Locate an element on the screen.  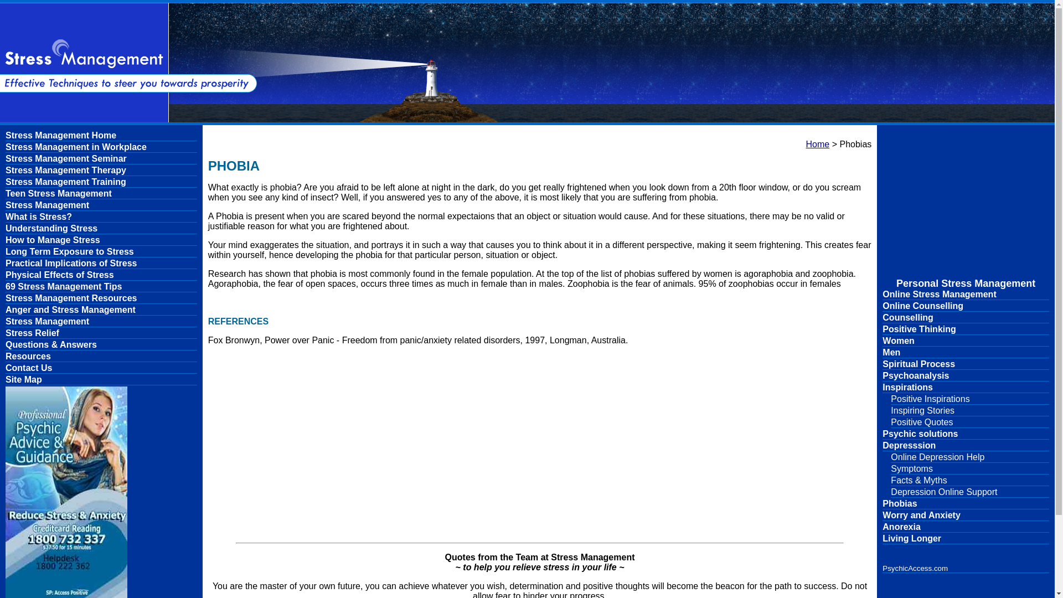
Stress Management Resources is located at coordinates (101, 298).